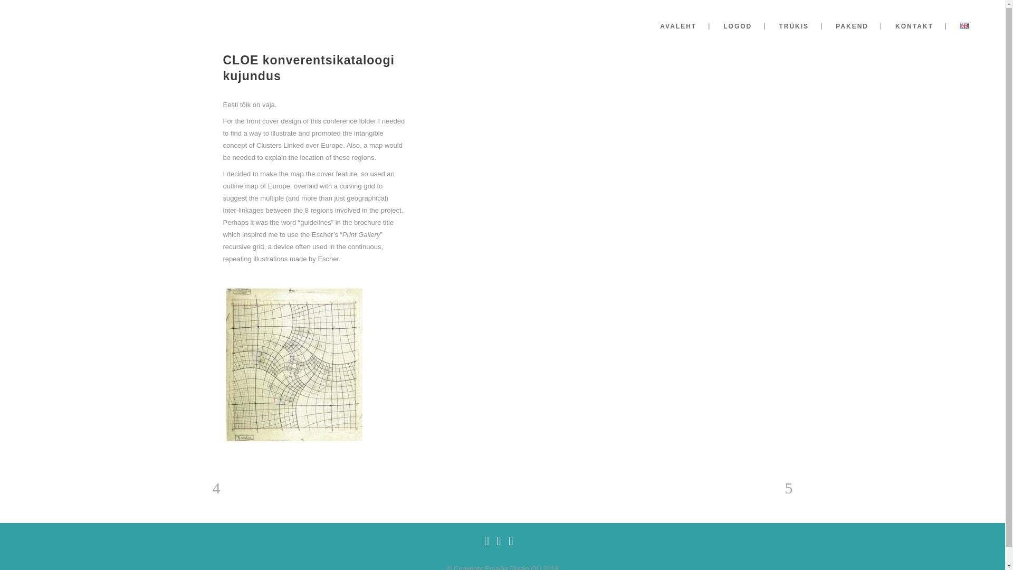 The width and height of the screenshot is (1013, 570). I want to click on PAKEND, so click(852, 26).